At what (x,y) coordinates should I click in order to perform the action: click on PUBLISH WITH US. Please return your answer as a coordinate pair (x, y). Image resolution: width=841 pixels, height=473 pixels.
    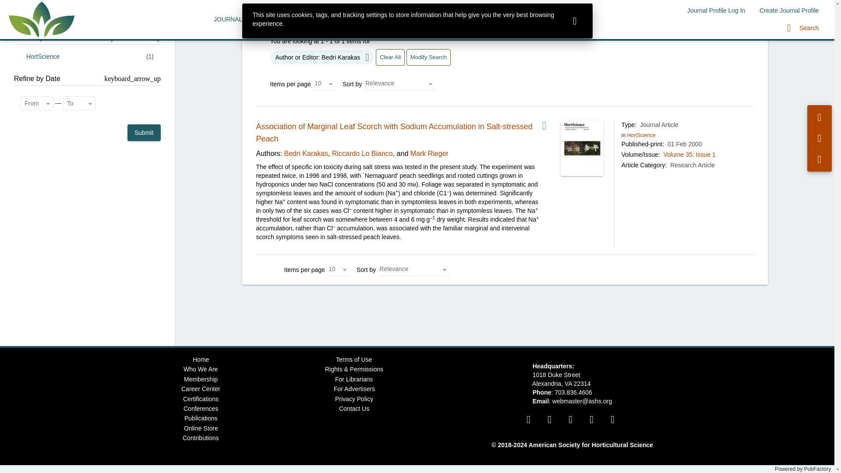
    Looking at the image, I should click on (287, 19).